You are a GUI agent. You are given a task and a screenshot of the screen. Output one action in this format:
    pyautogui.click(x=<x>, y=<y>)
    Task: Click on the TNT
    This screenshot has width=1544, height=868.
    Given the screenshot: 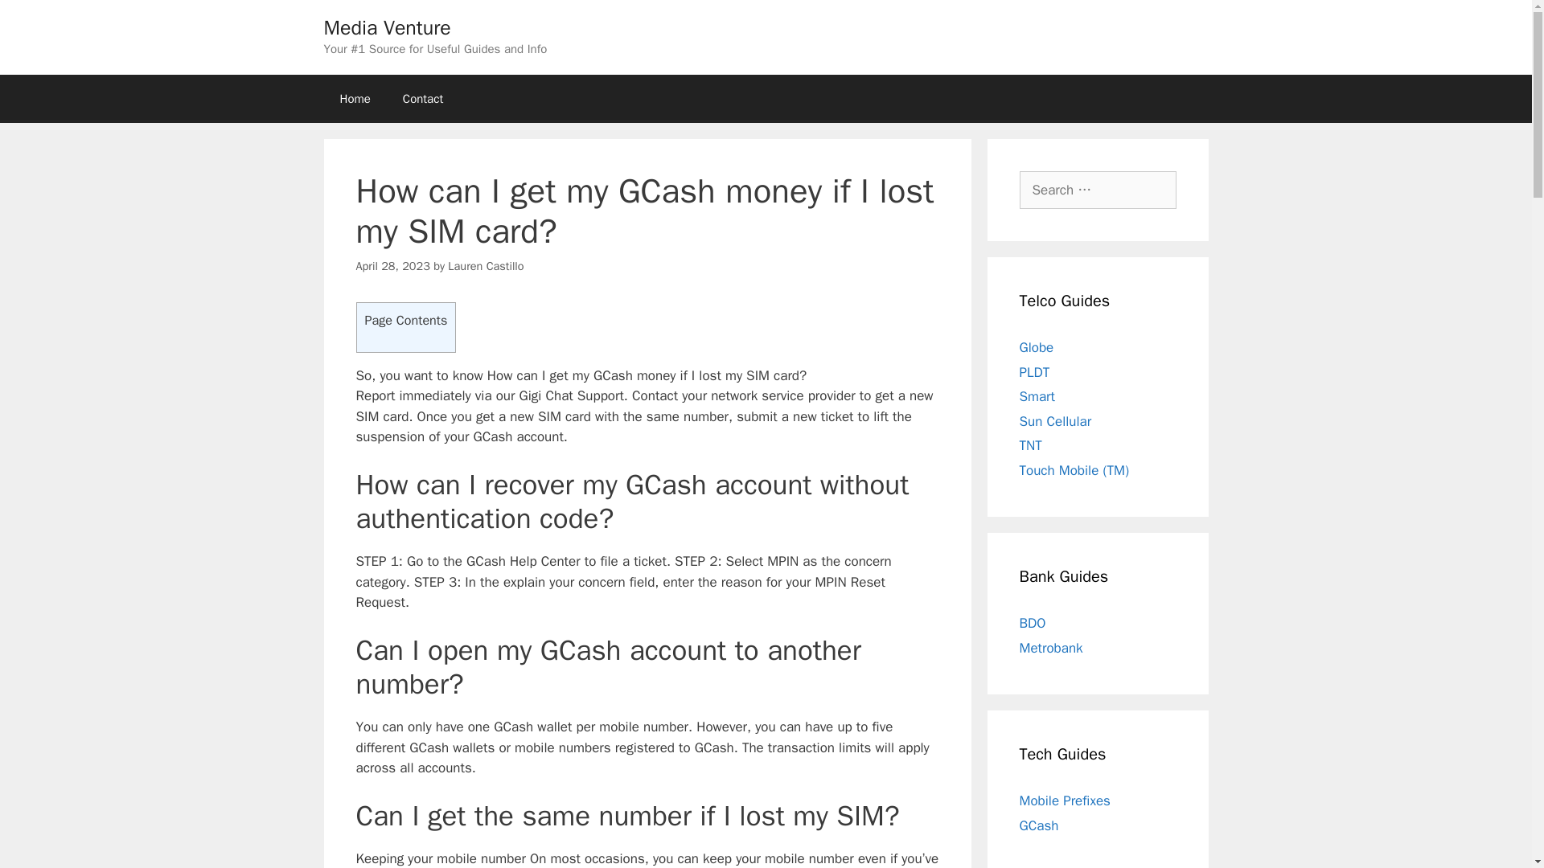 What is the action you would take?
    pyautogui.click(x=1031, y=445)
    